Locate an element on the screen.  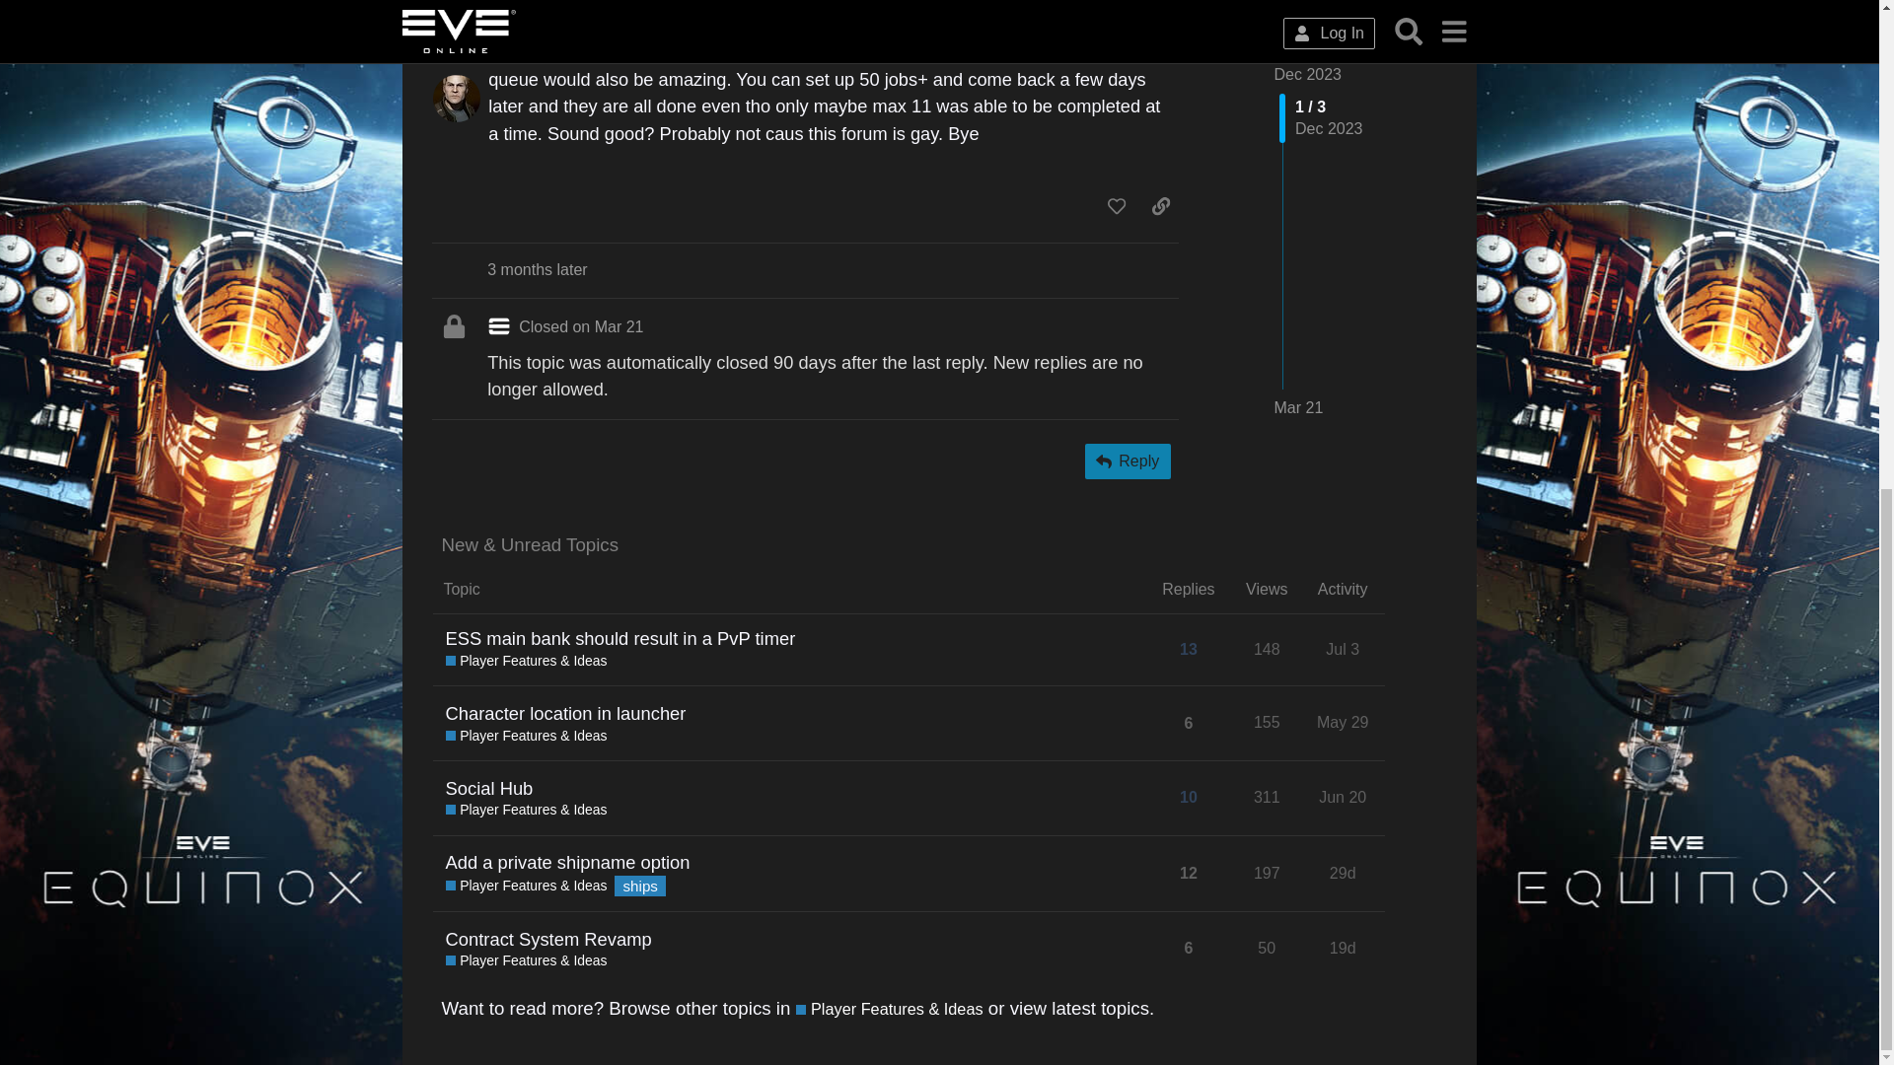
copy a link to this post to clipboard is located at coordinates (1160, 205).